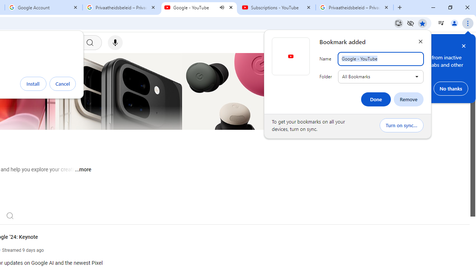 This screenshot has height=267, width=476. Describe the element at coordinates (62, 84) in the screenshot. I see `Cancel` at that location.